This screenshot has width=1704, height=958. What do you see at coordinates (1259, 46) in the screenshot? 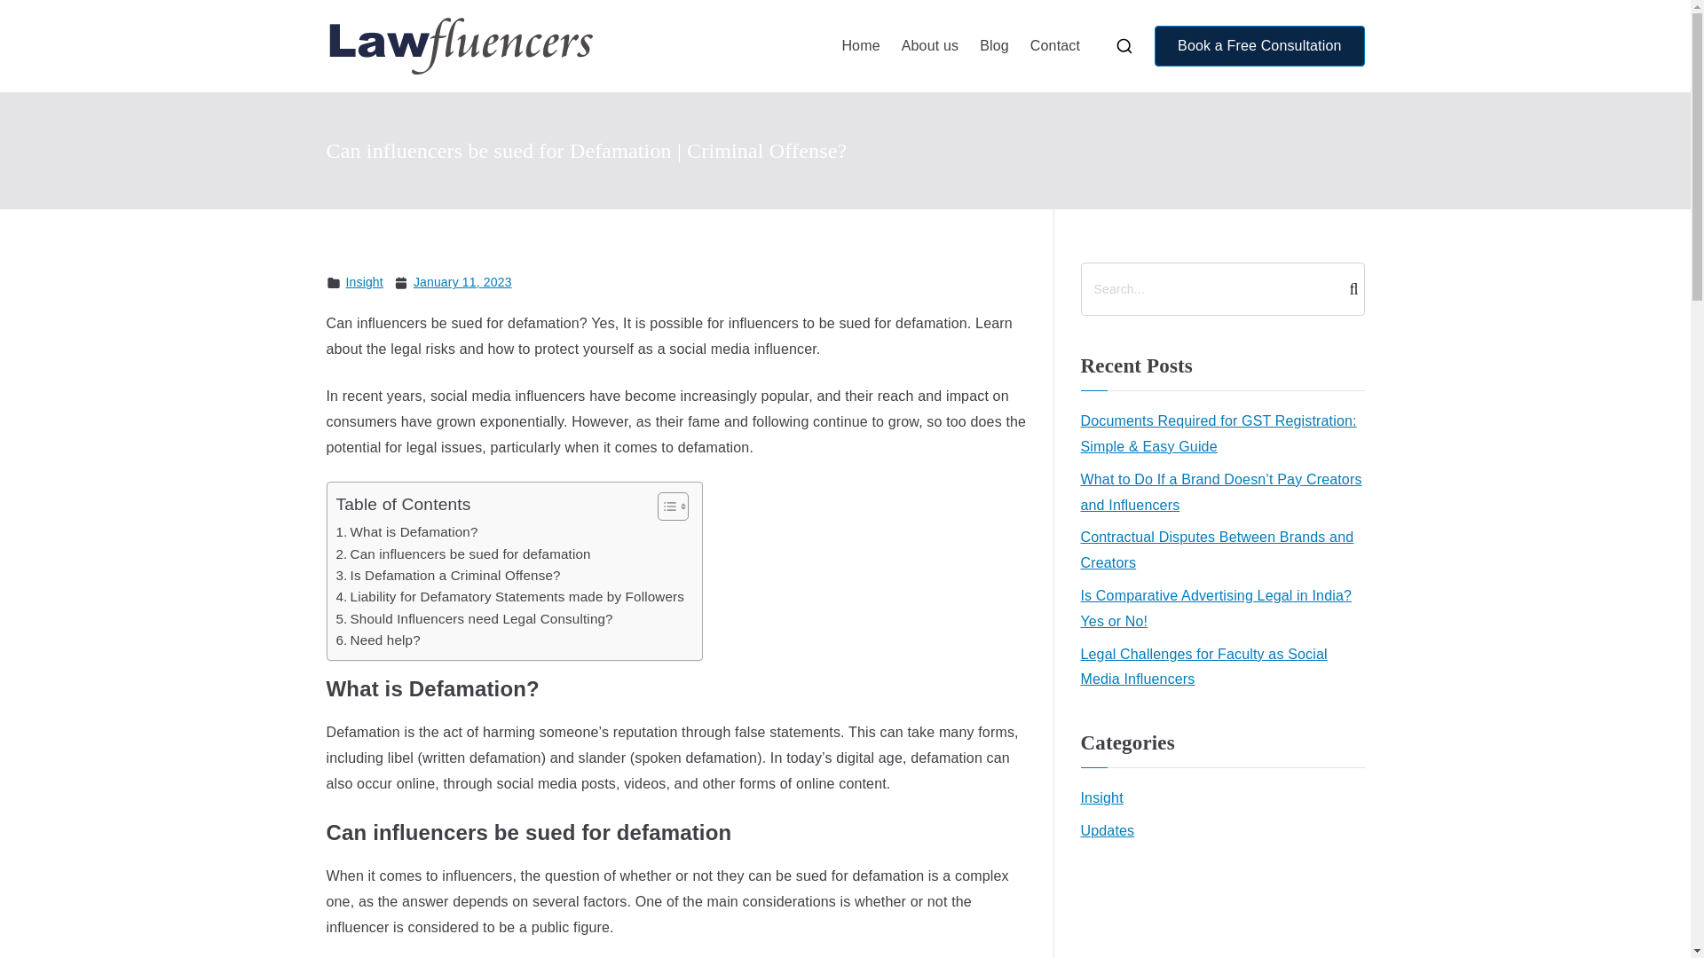
I see `Book a Free Consultation` at bounding box center [1259, 46].